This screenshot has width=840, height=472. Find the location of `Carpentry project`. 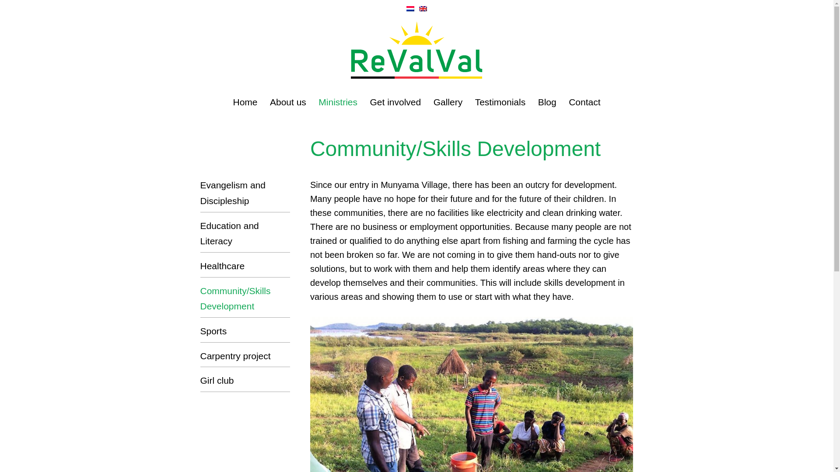

Carpentry project is located at coordinates (245, 356).